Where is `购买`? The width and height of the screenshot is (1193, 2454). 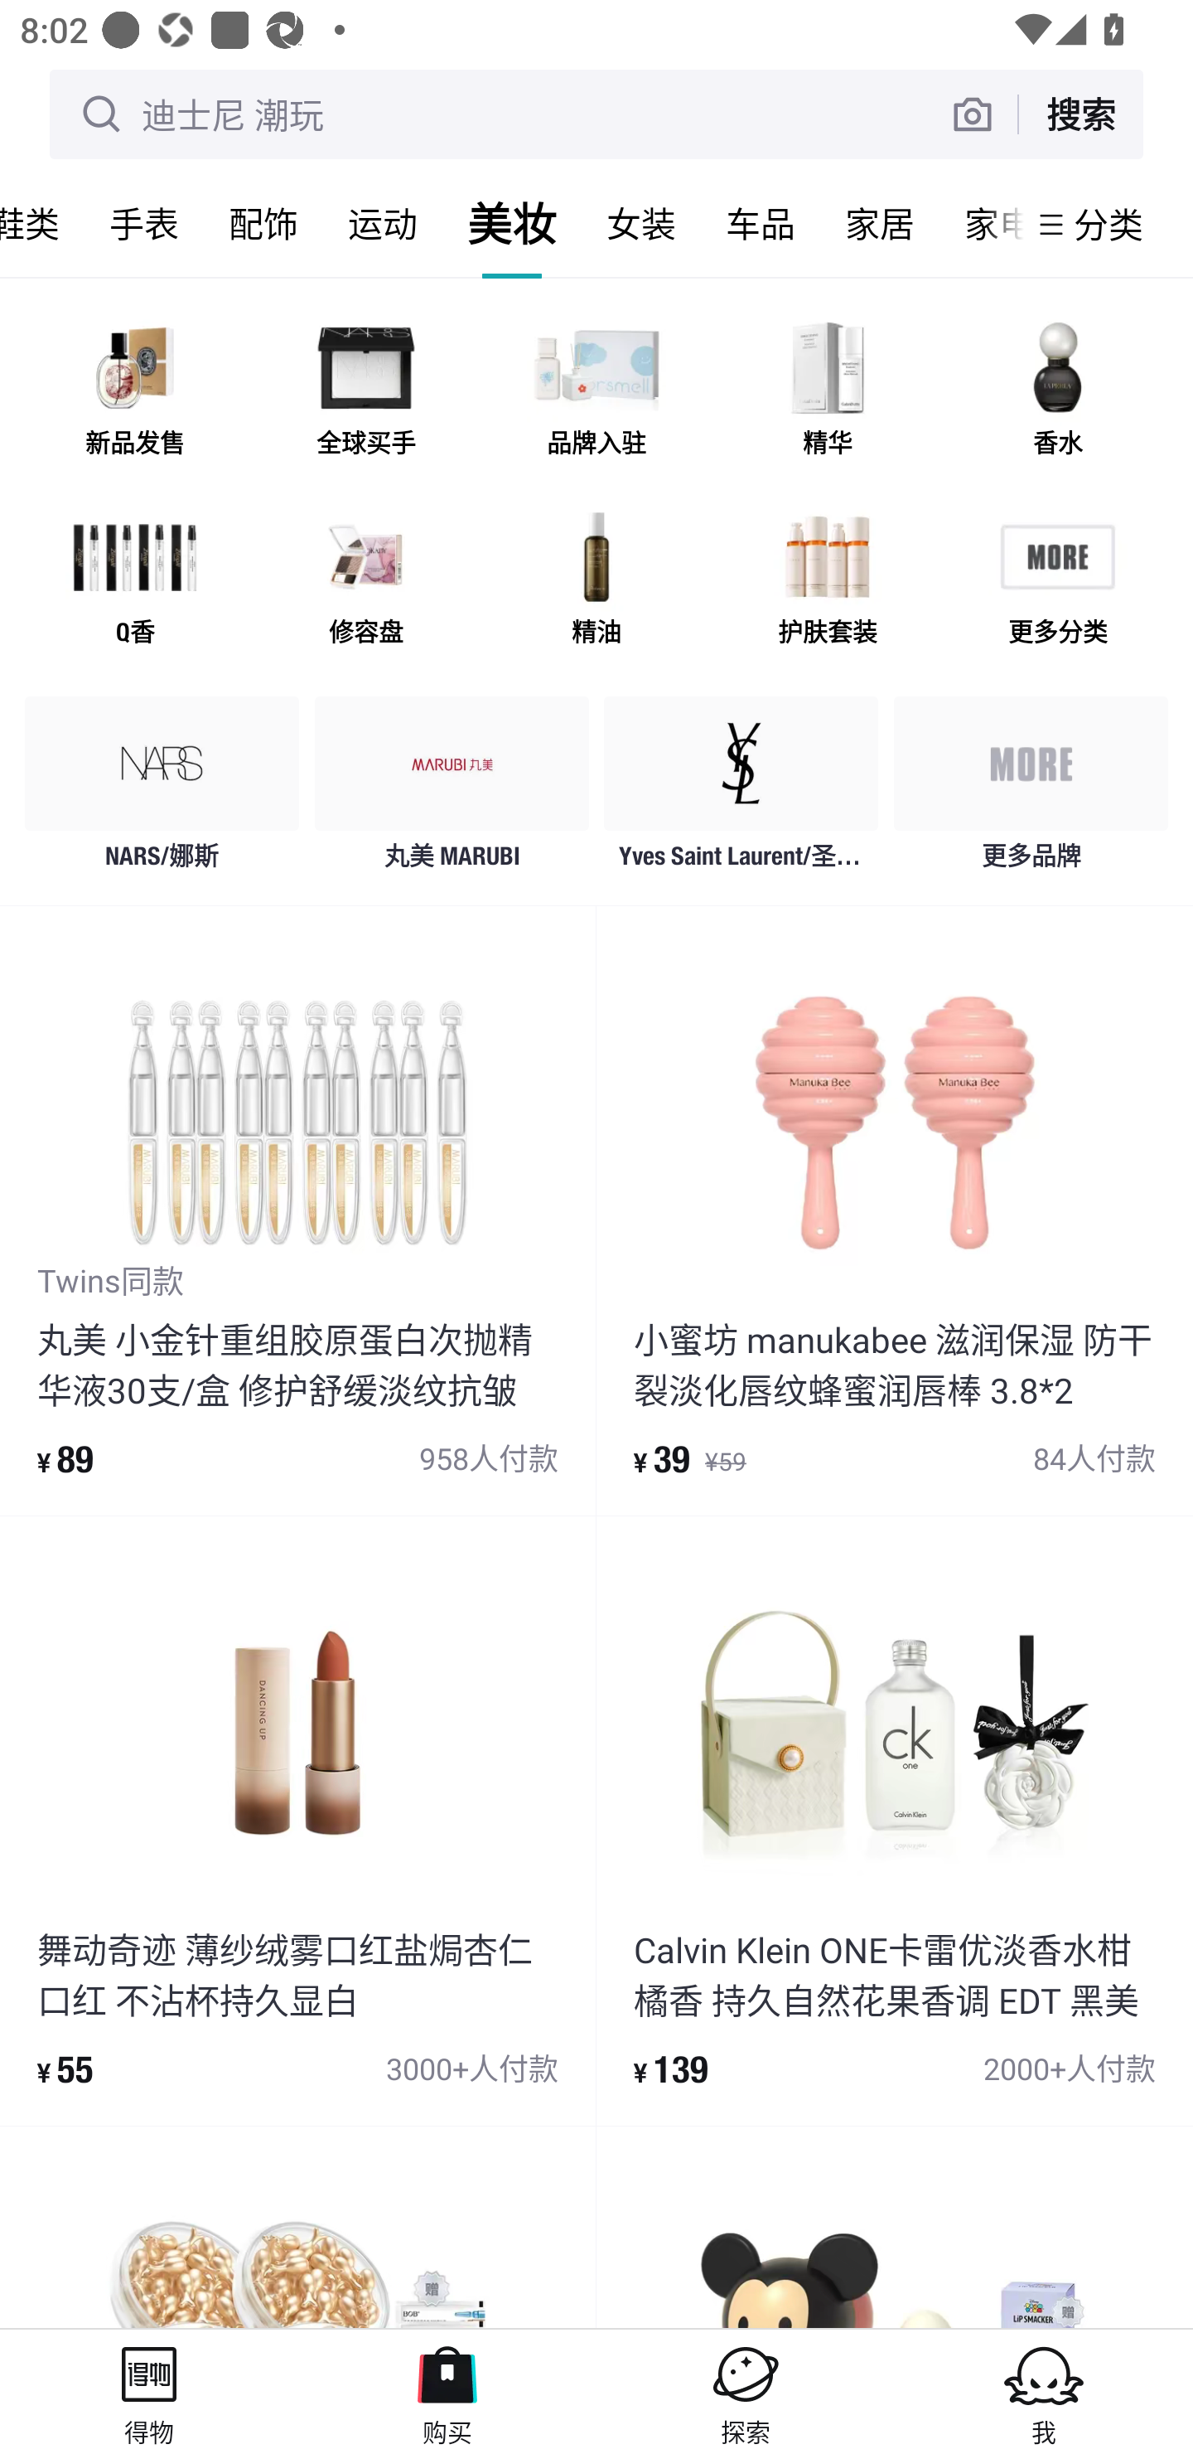 购买 is located at coordinates (447, 2391).